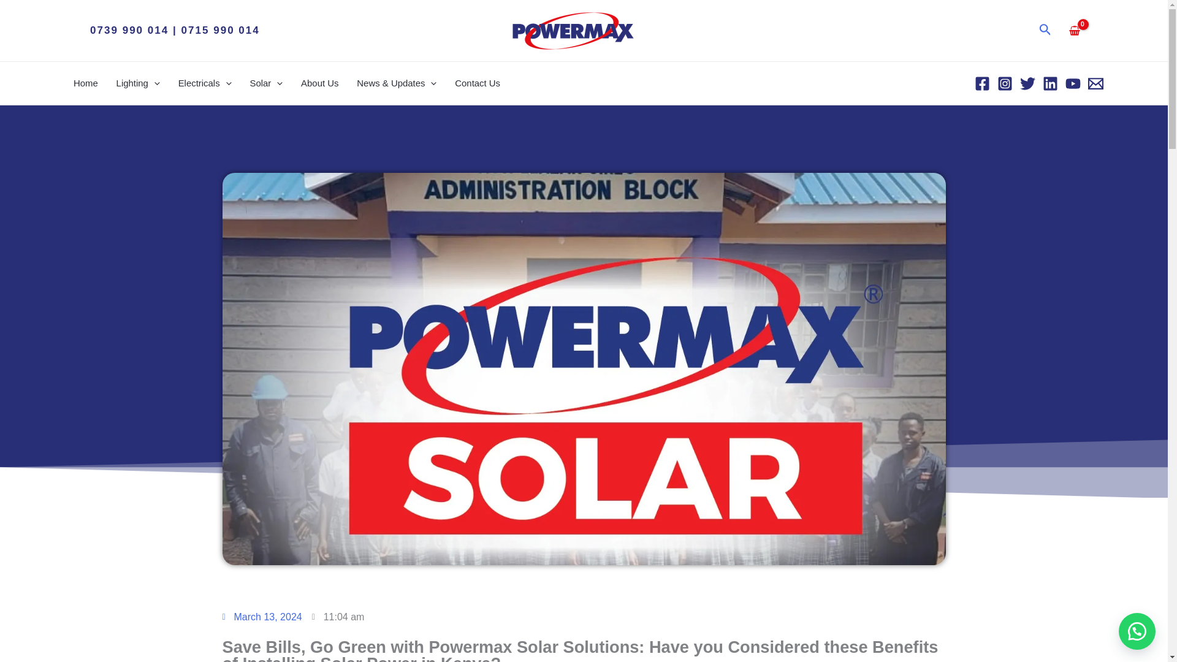 The width and height of the screenshot is (1177, 662). Describe the element at coordinates (86, 83) in the screenshot. I see `Home` at that location.